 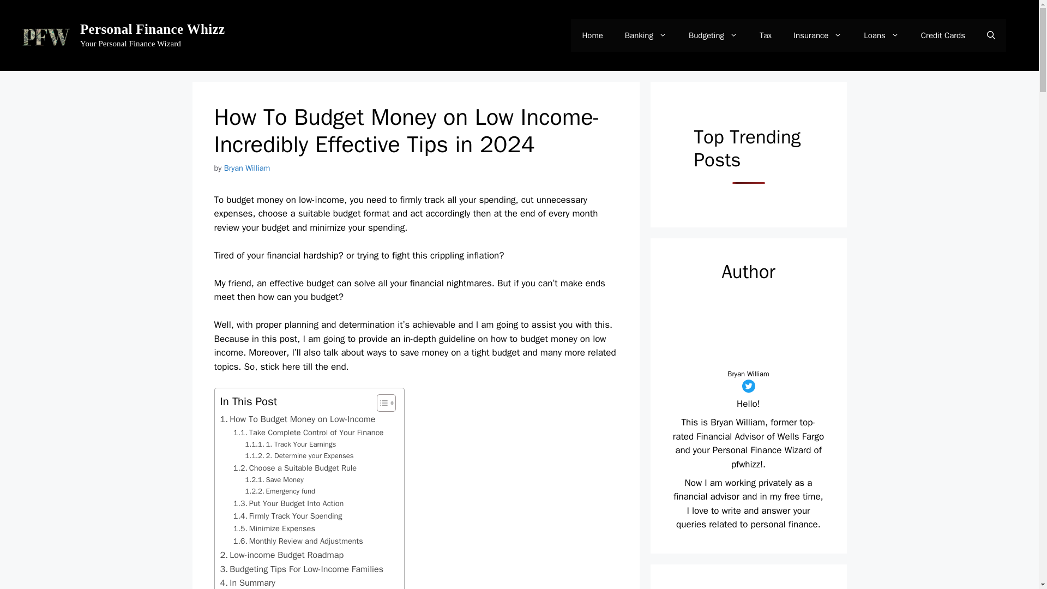 I want to click on Tax, so click(x=765, y=35).